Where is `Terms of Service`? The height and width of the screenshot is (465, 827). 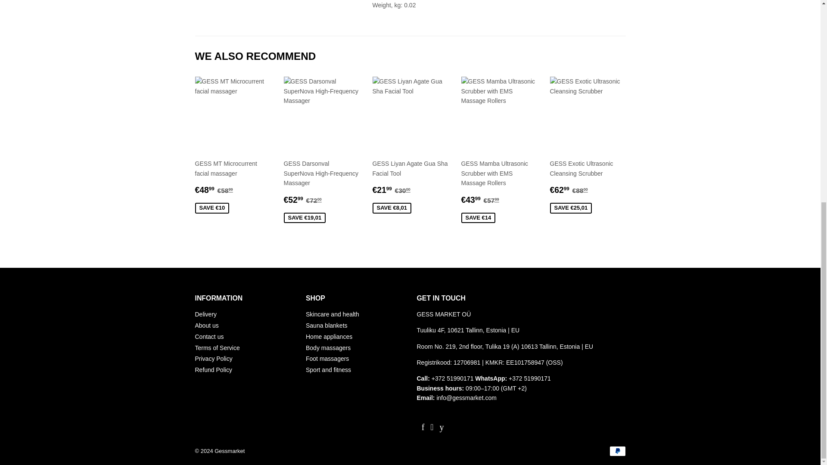 Terms of Service is located at coordinates (217, 348).